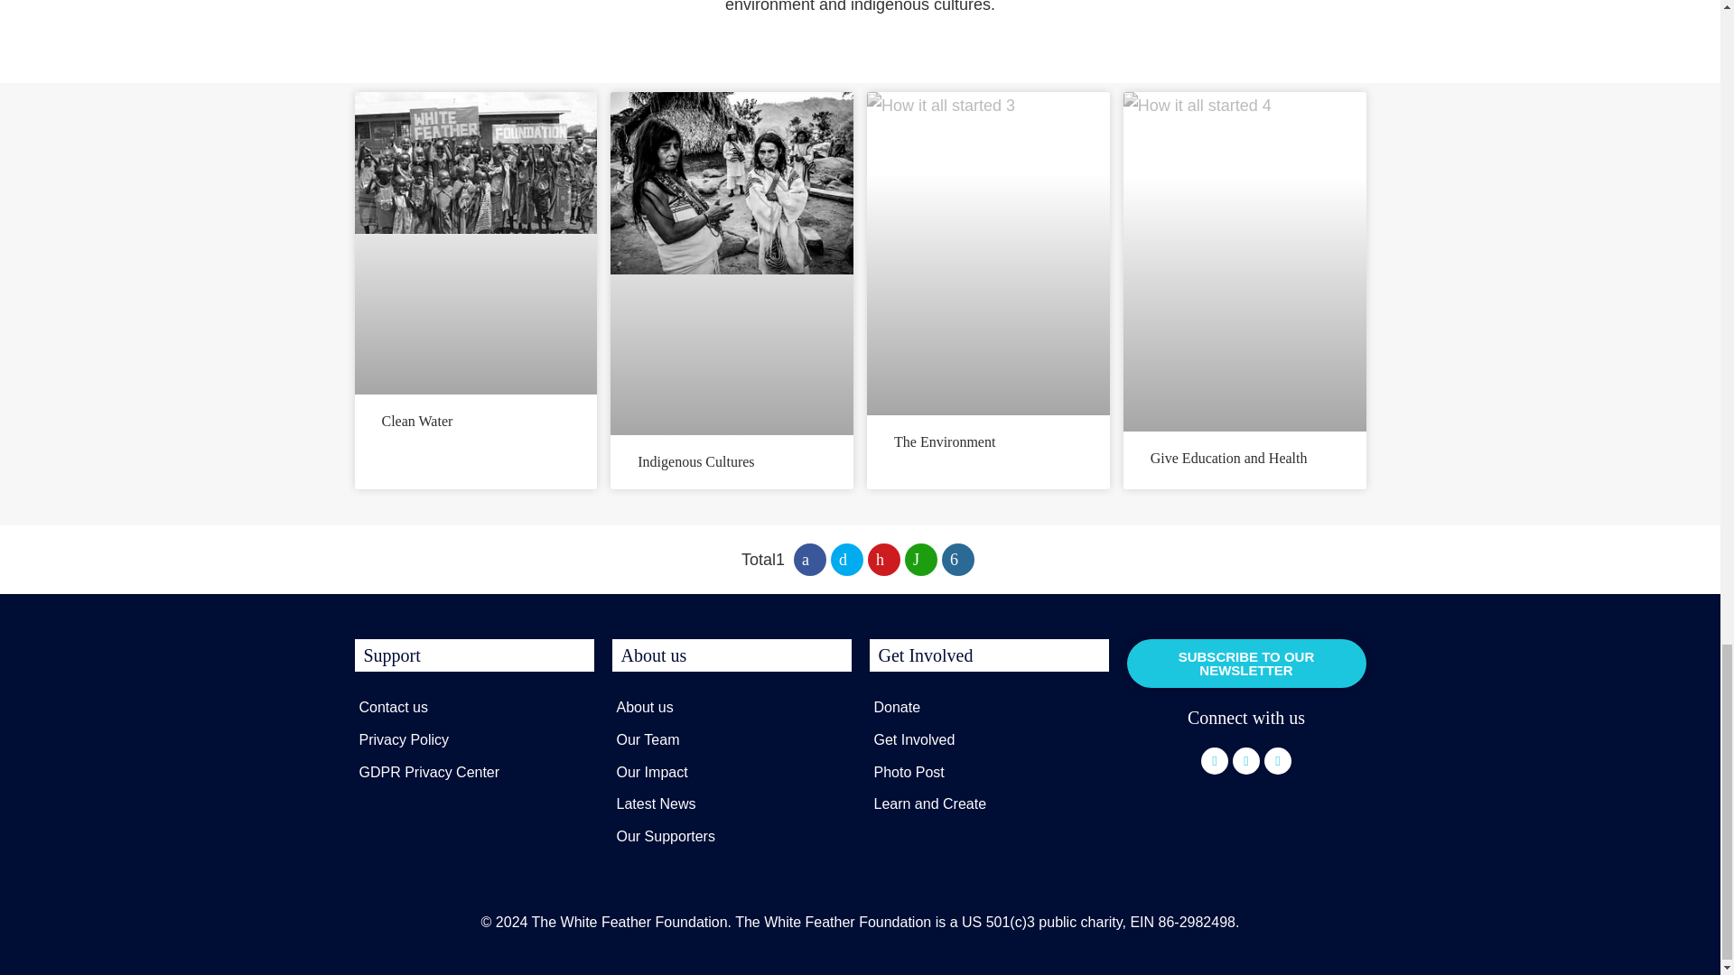  I want to click on Share on Pinterest, so click(883, 560).